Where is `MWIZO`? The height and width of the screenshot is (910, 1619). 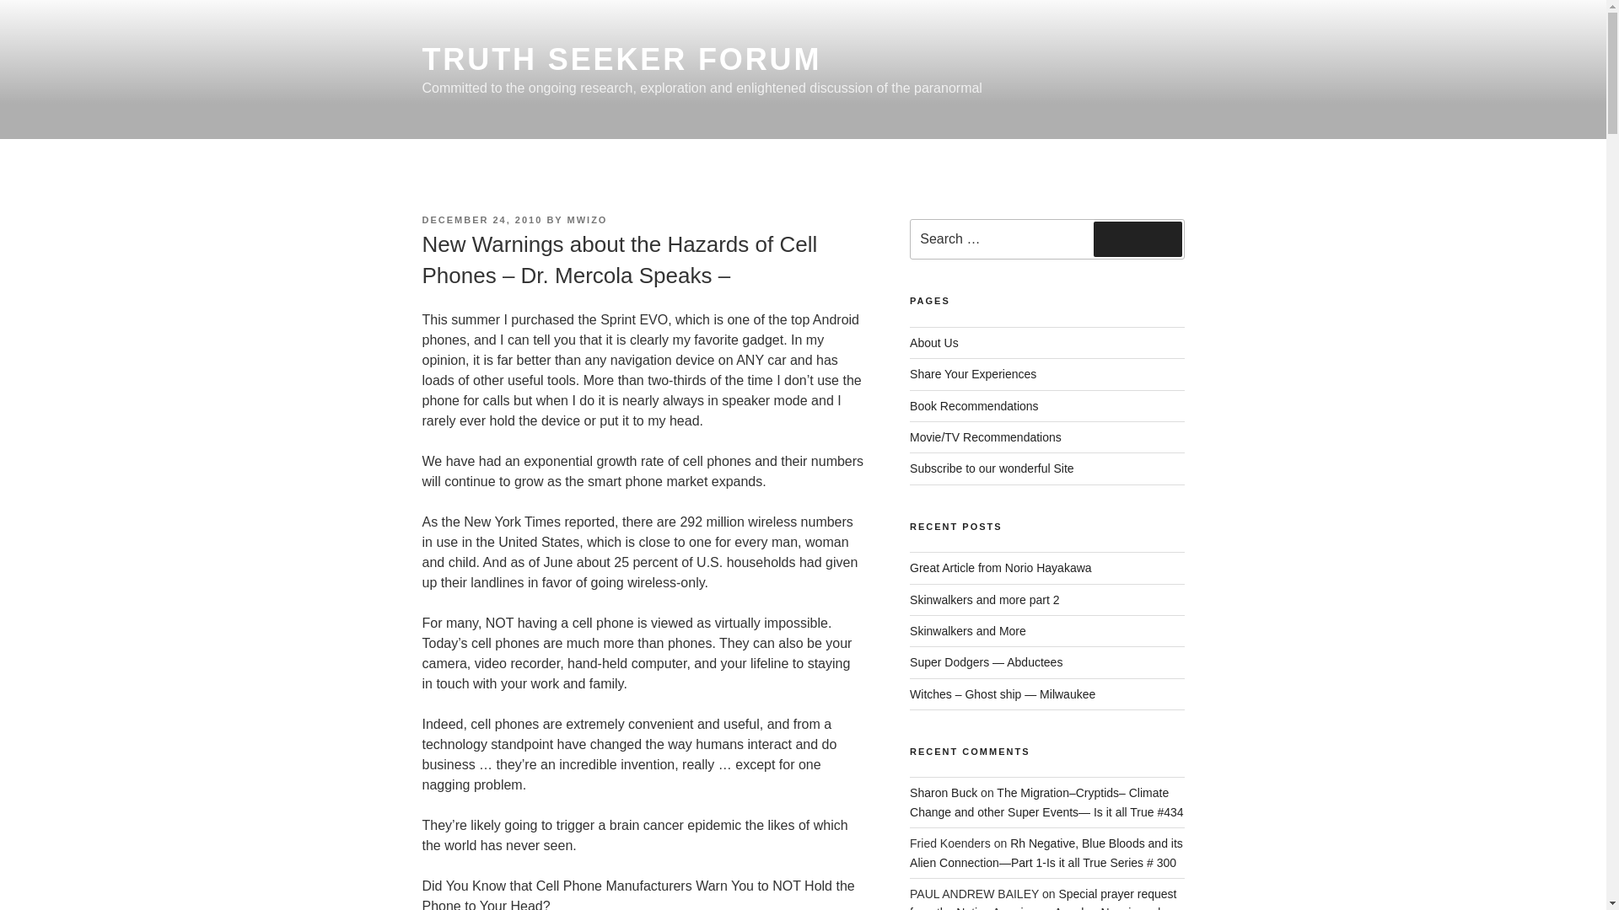 MWIZO is located at coordinates (588, 219).